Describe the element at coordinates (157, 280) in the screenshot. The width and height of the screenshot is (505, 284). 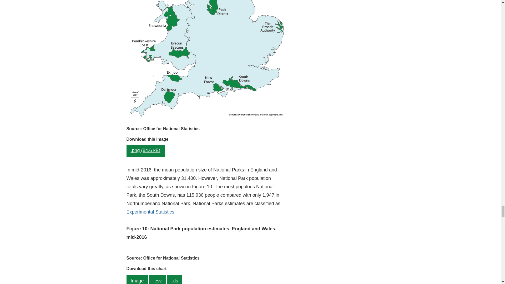
I see `Download as csv` at that location.